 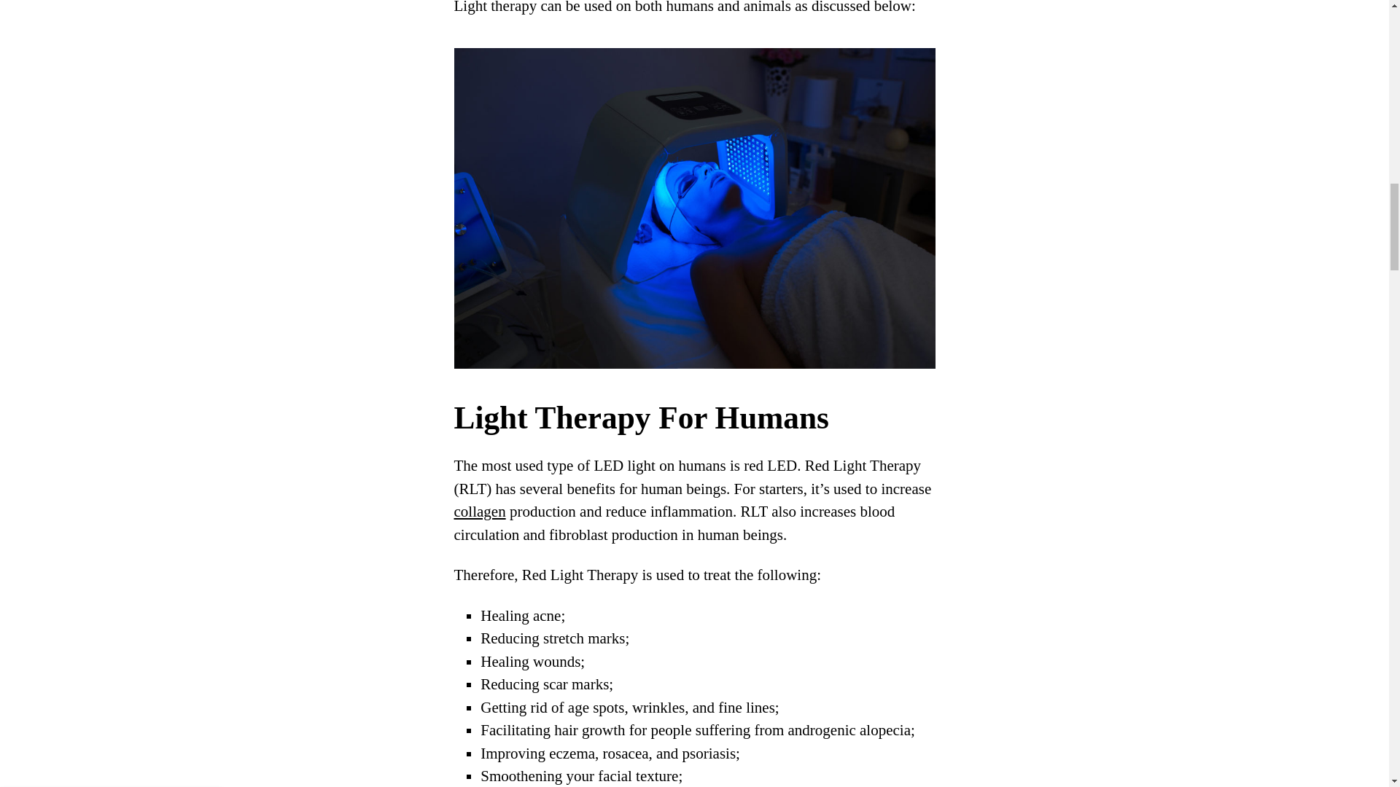 I want to click on collagen, so click(x=480, y=512).